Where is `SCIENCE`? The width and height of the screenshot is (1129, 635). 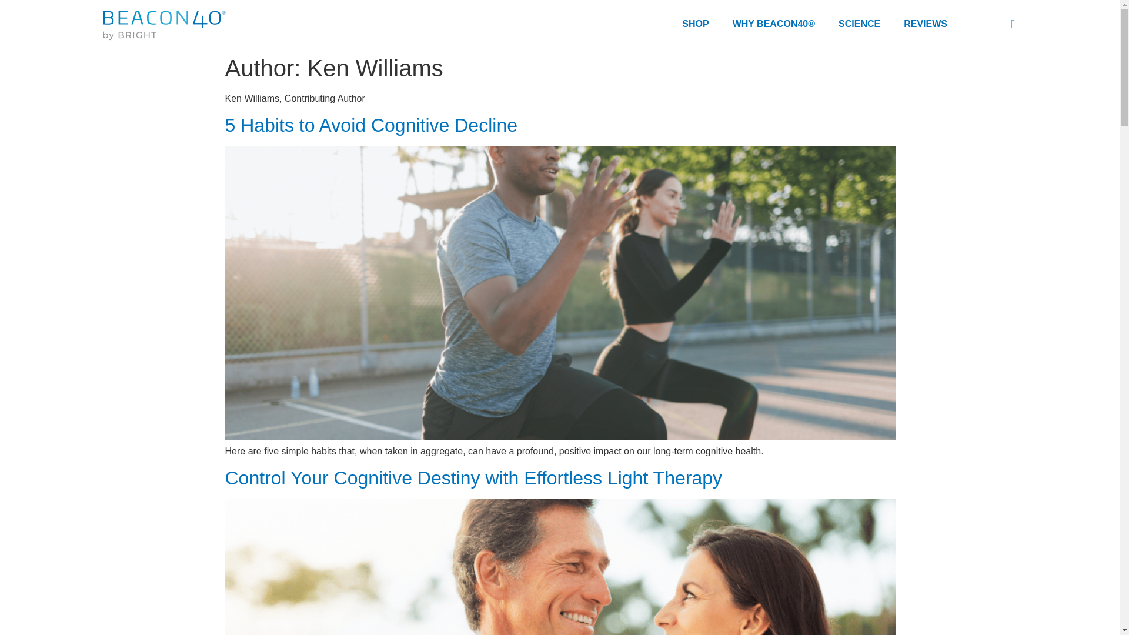
SCIENCE is located at coordinates (859, 24).